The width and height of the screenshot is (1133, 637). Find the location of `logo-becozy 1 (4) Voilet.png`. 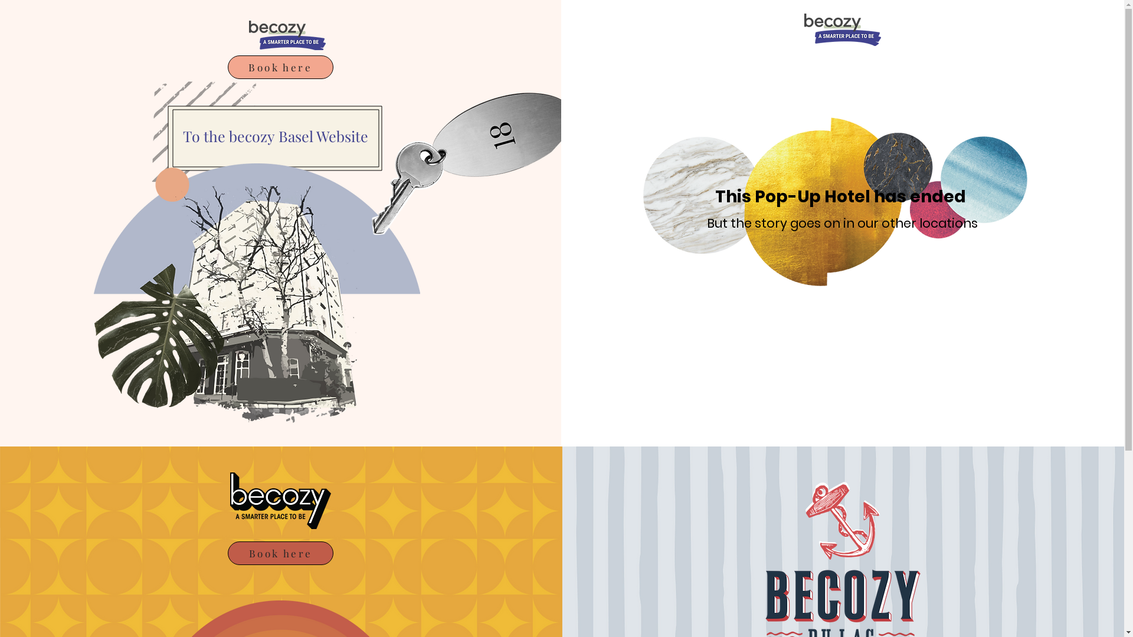

logo-becozy 1 (4) Voilet.png is located at coordinates (843, 29).